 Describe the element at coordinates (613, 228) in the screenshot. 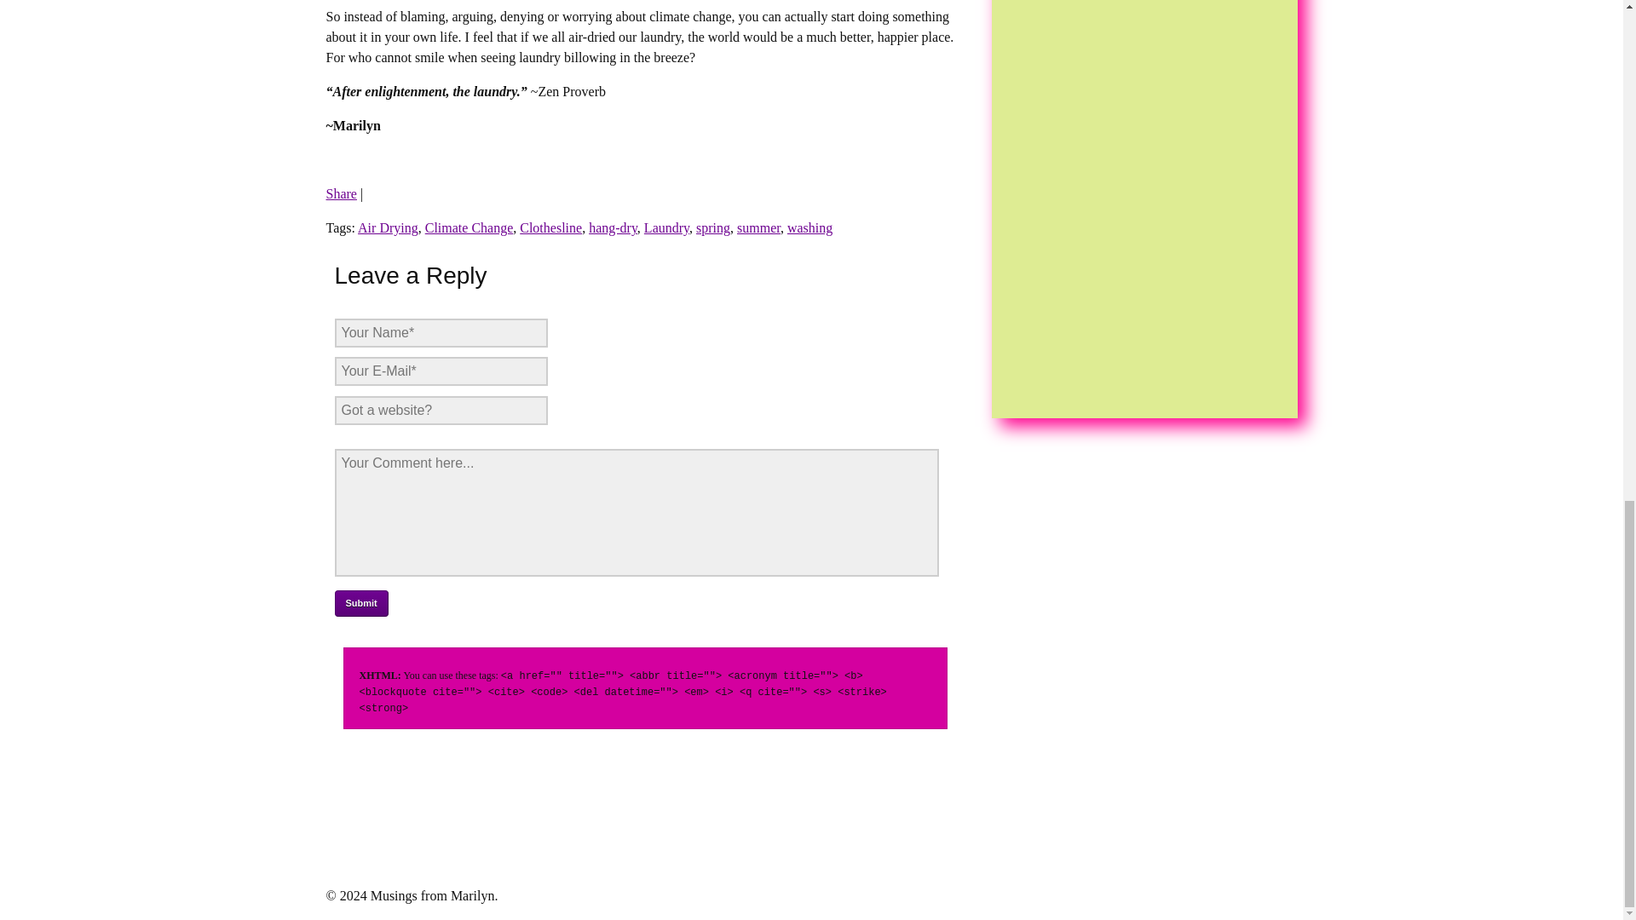

I see `hang-dry` at that location.